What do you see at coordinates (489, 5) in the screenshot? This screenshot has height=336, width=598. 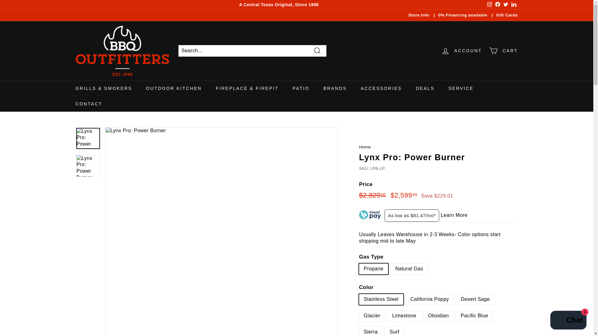 I see `Instagram` at bounding box center [489, 5].